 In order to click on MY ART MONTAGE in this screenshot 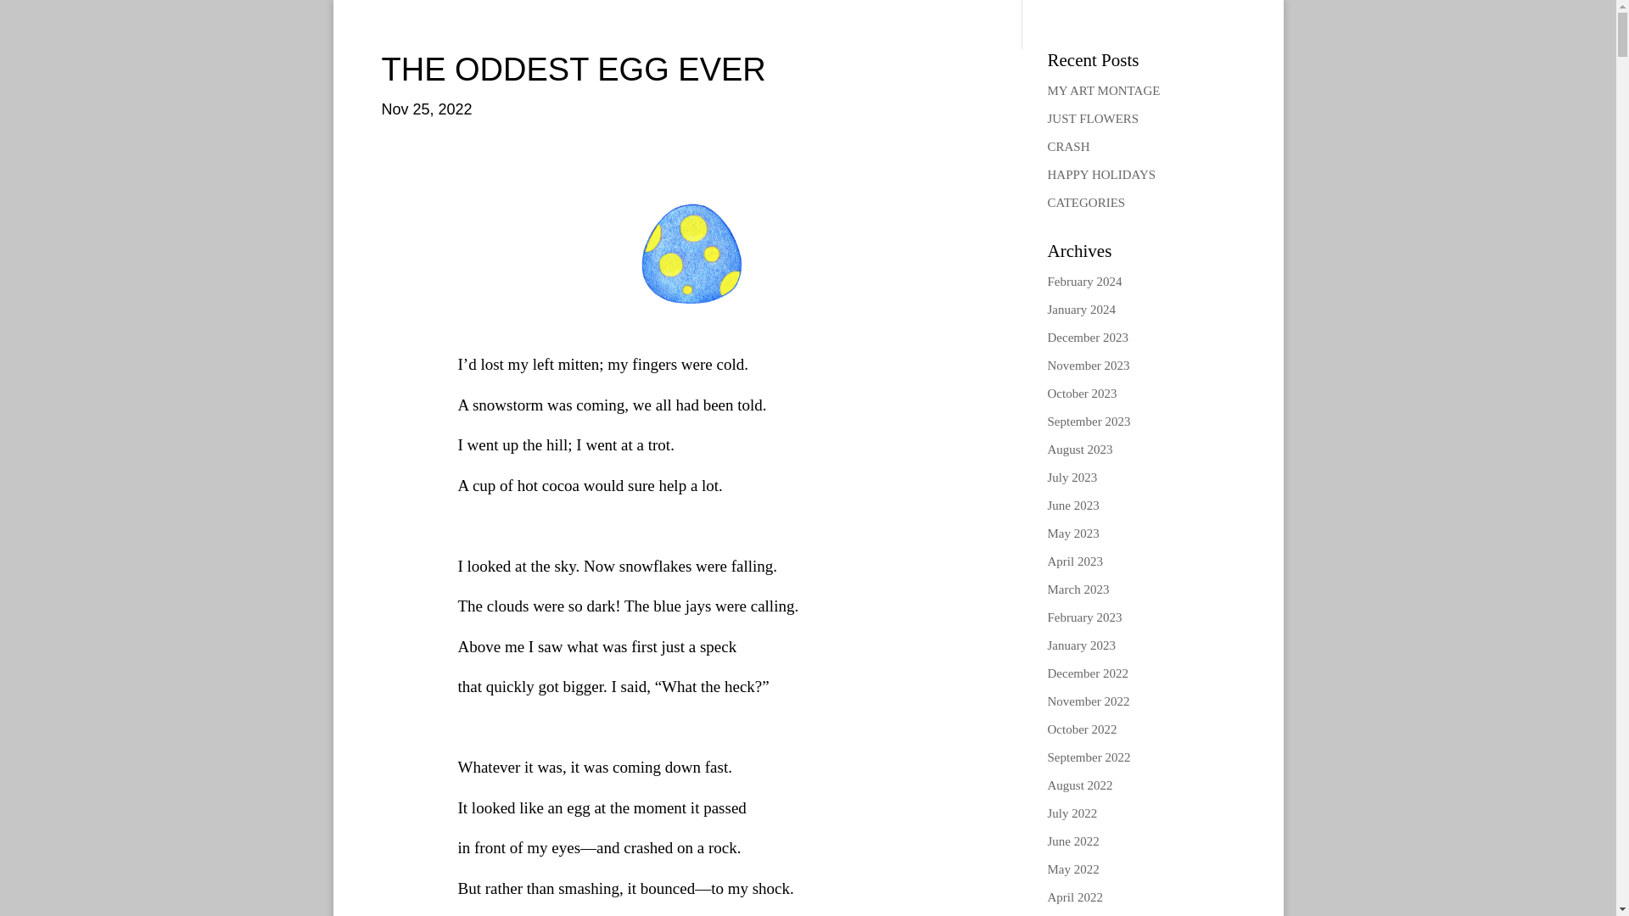, I will do `click(1103, 90)`.